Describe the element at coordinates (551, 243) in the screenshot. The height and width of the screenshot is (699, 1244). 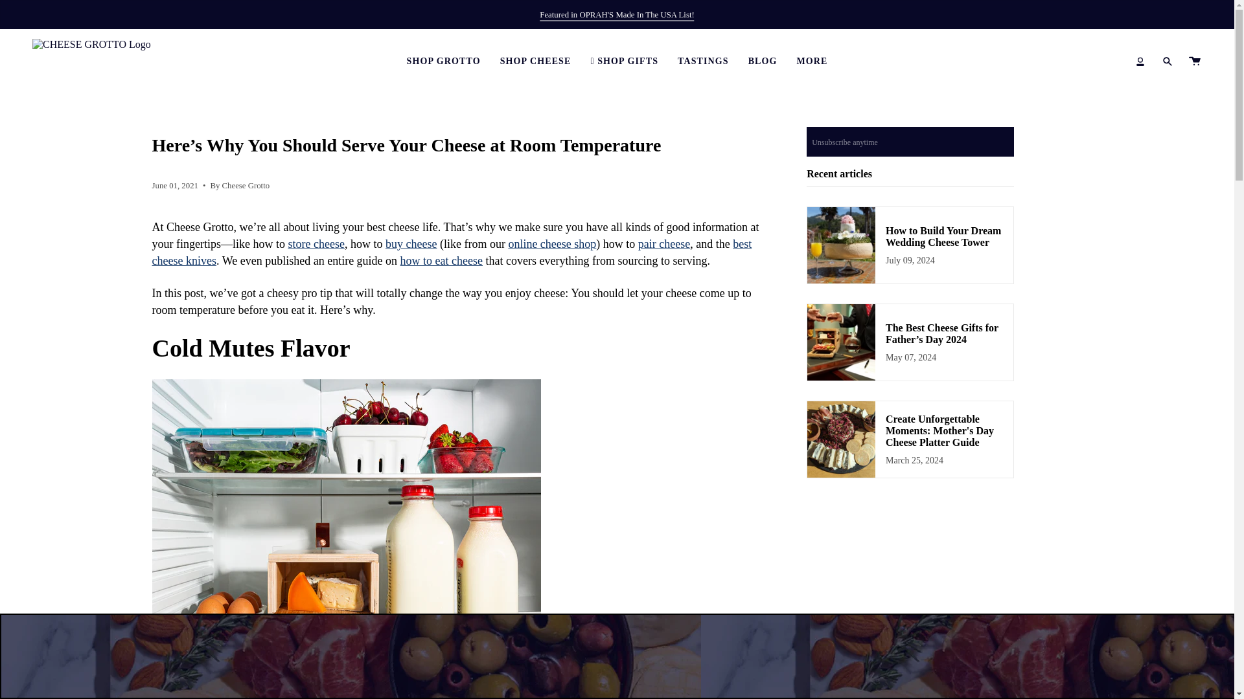
I see `shop artisan cheese online` at that location.